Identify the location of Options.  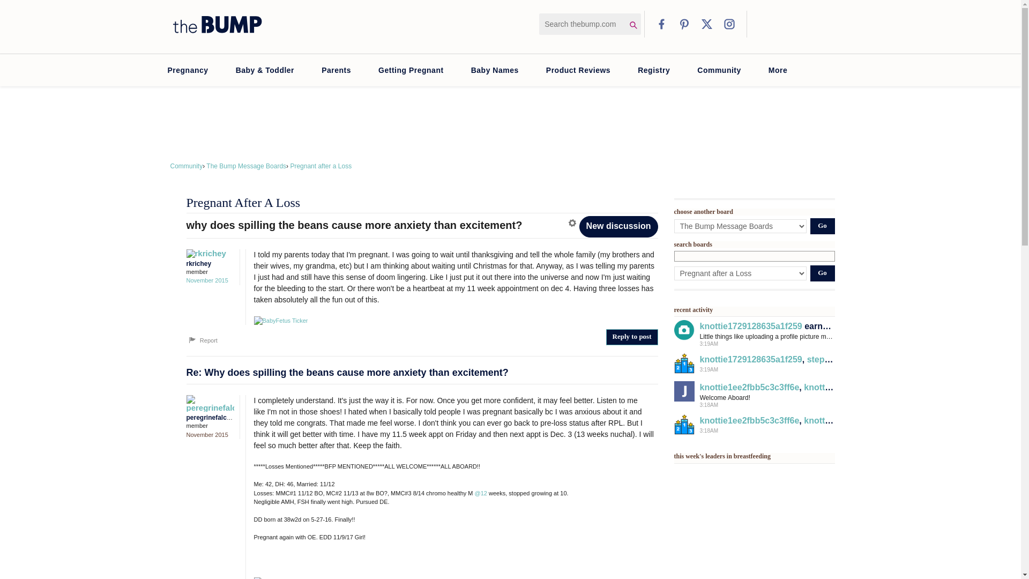
(573, 223).